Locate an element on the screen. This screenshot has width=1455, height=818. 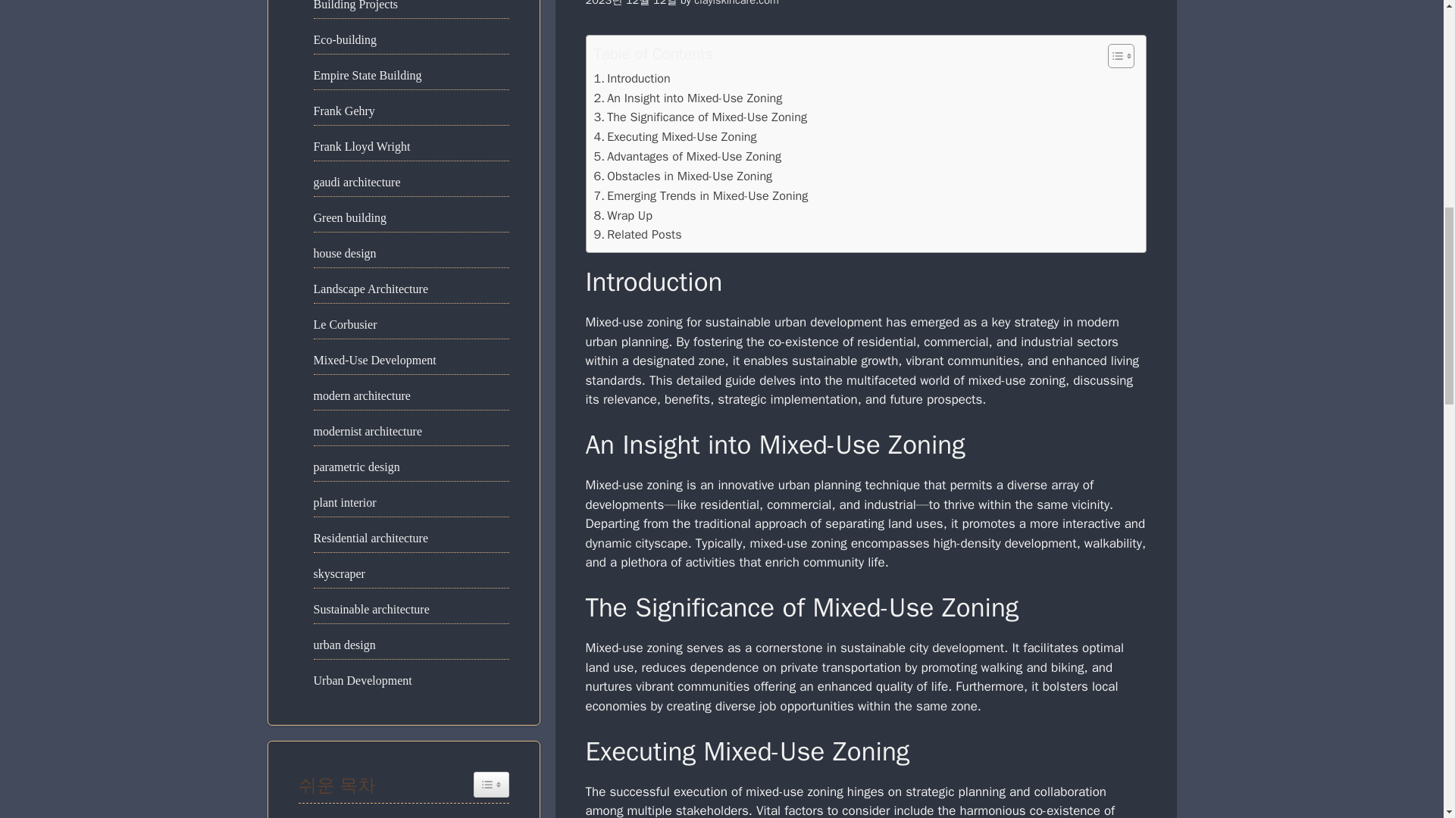
claylskincare.com is located at coordinates (736, 3).